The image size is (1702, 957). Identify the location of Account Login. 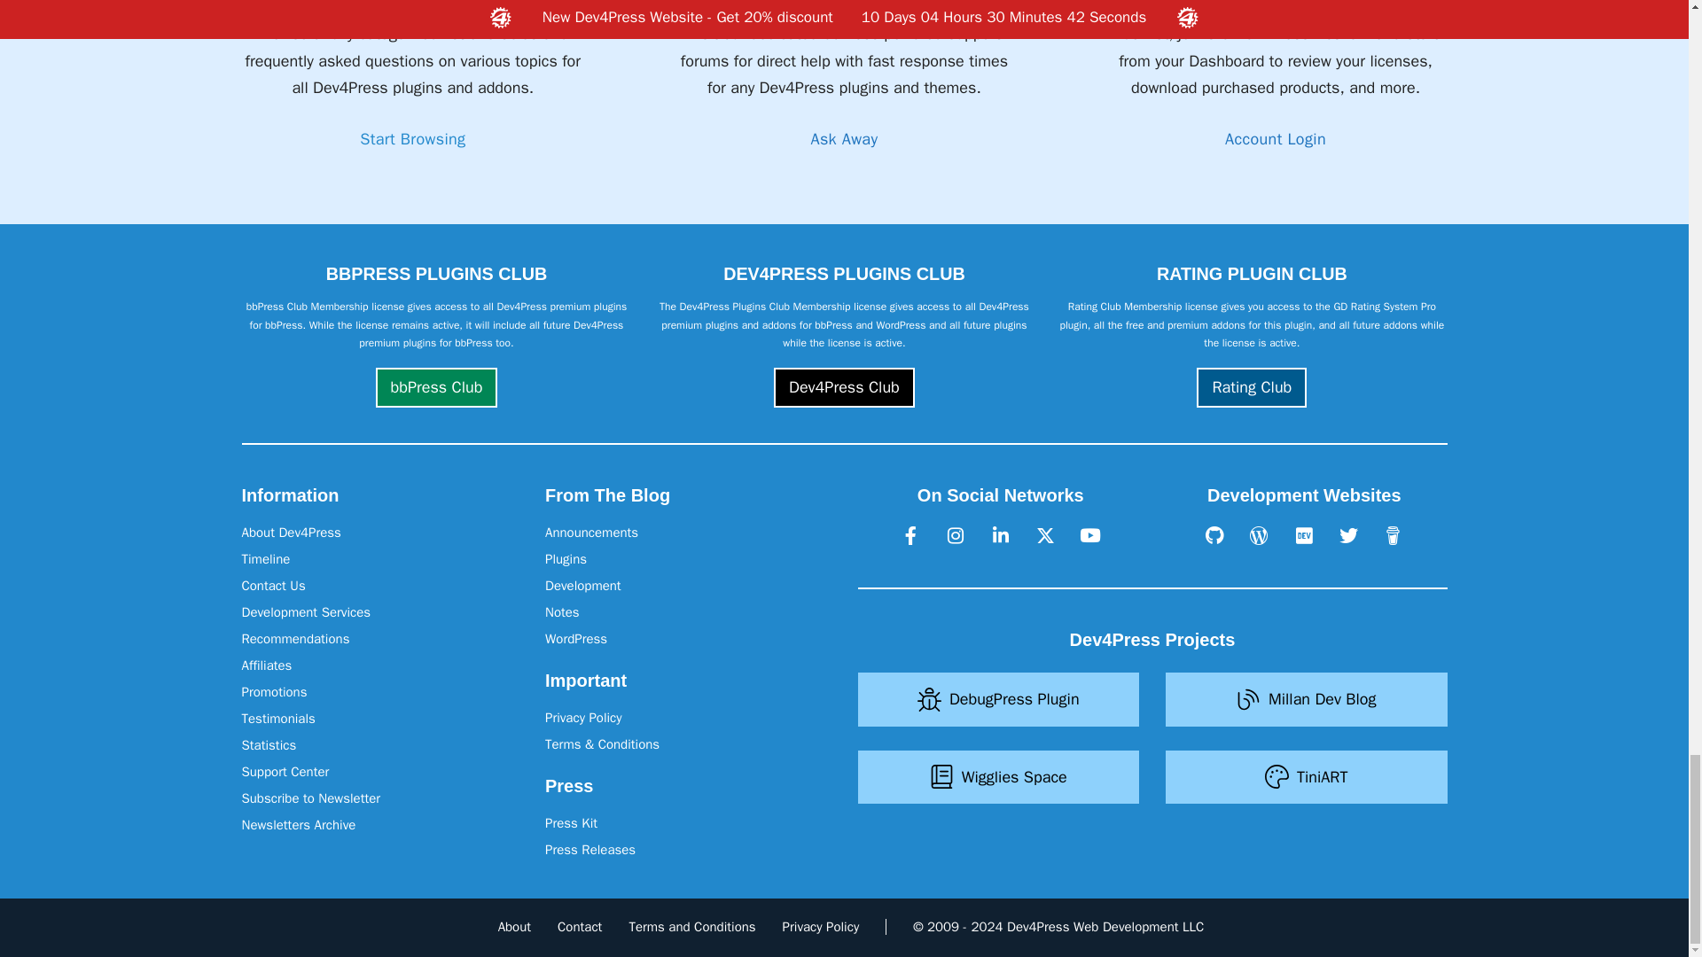
(1275, 138).